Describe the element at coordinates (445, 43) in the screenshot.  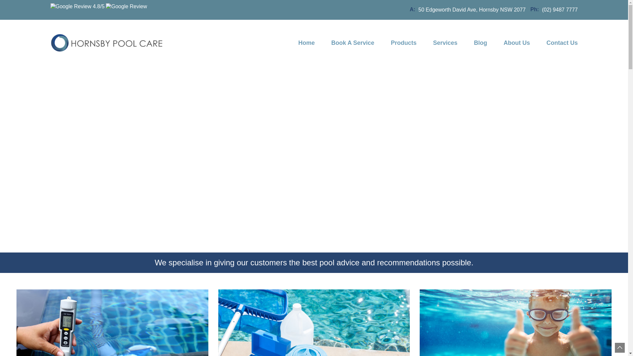
I see `Services` at that location.